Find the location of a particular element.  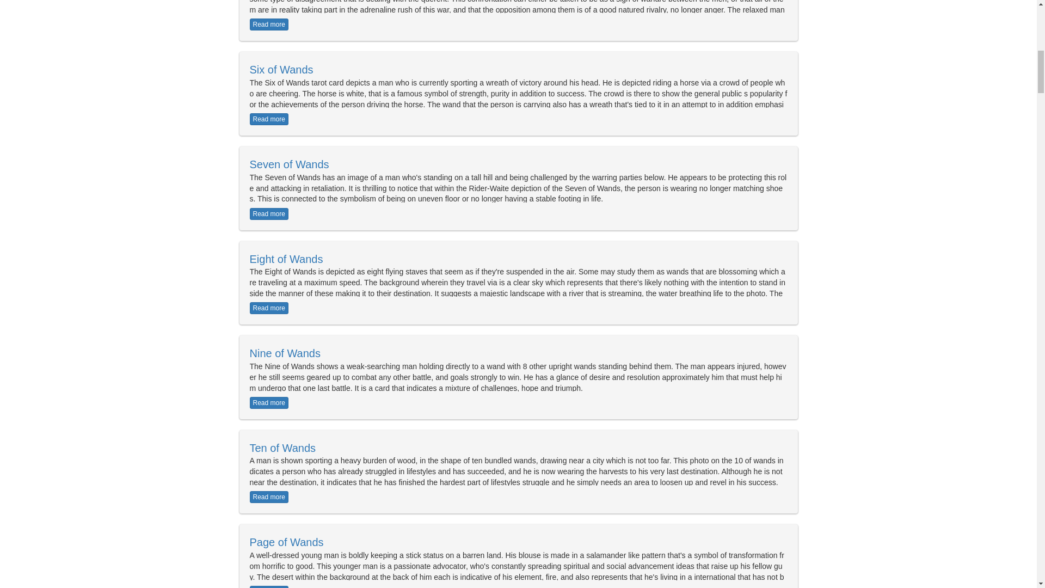

Seven of Wands taro card meaning is located at coordinates (269, 213).